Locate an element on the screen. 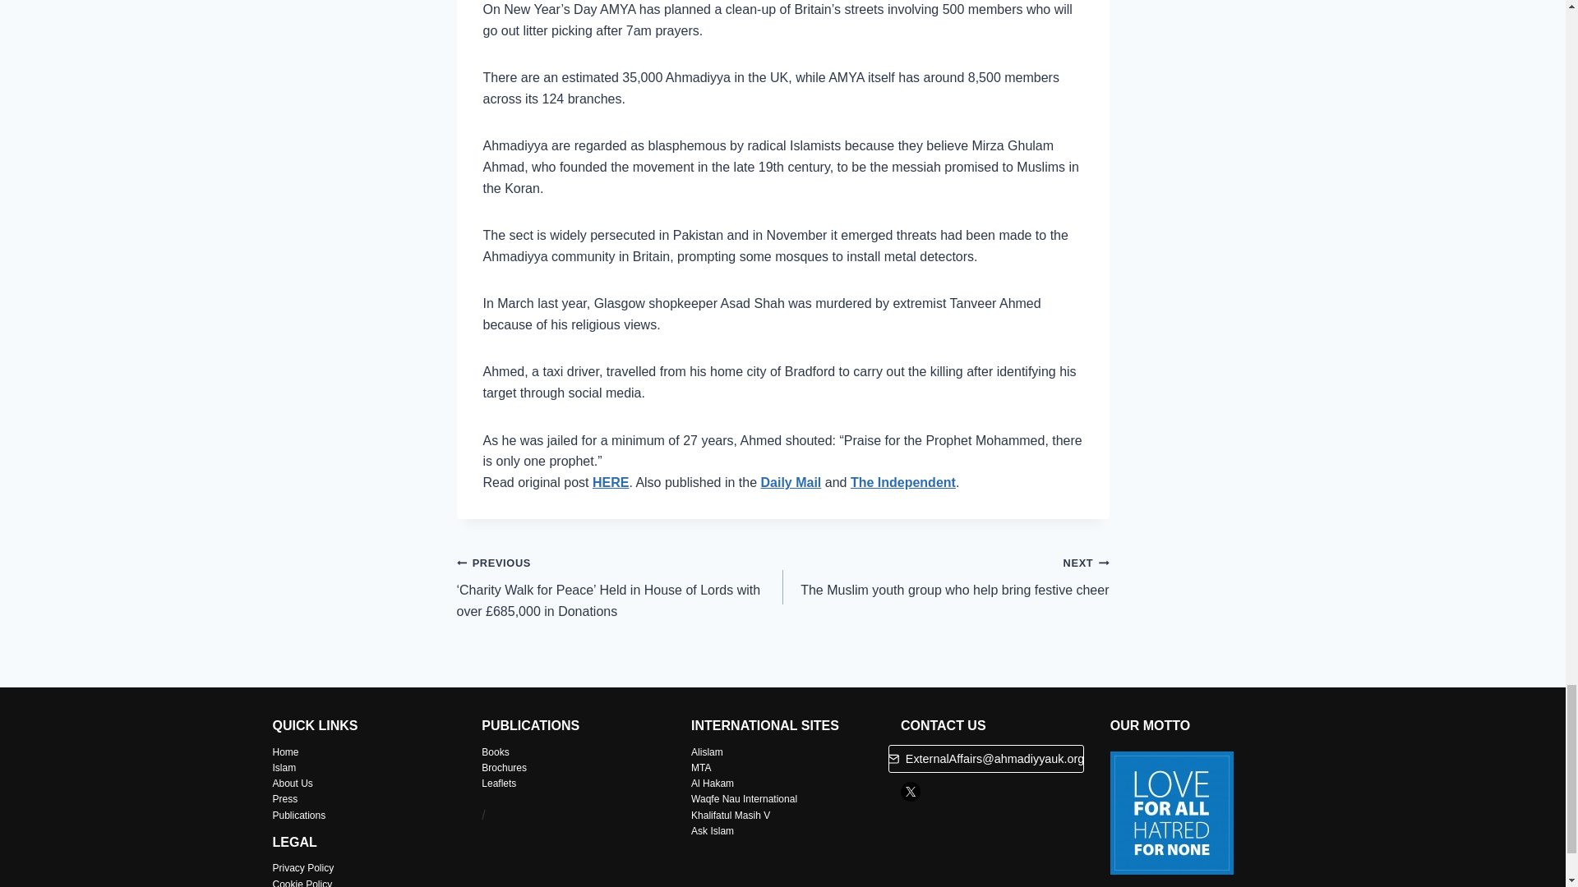  HERE is located at coordinates (610, 482).